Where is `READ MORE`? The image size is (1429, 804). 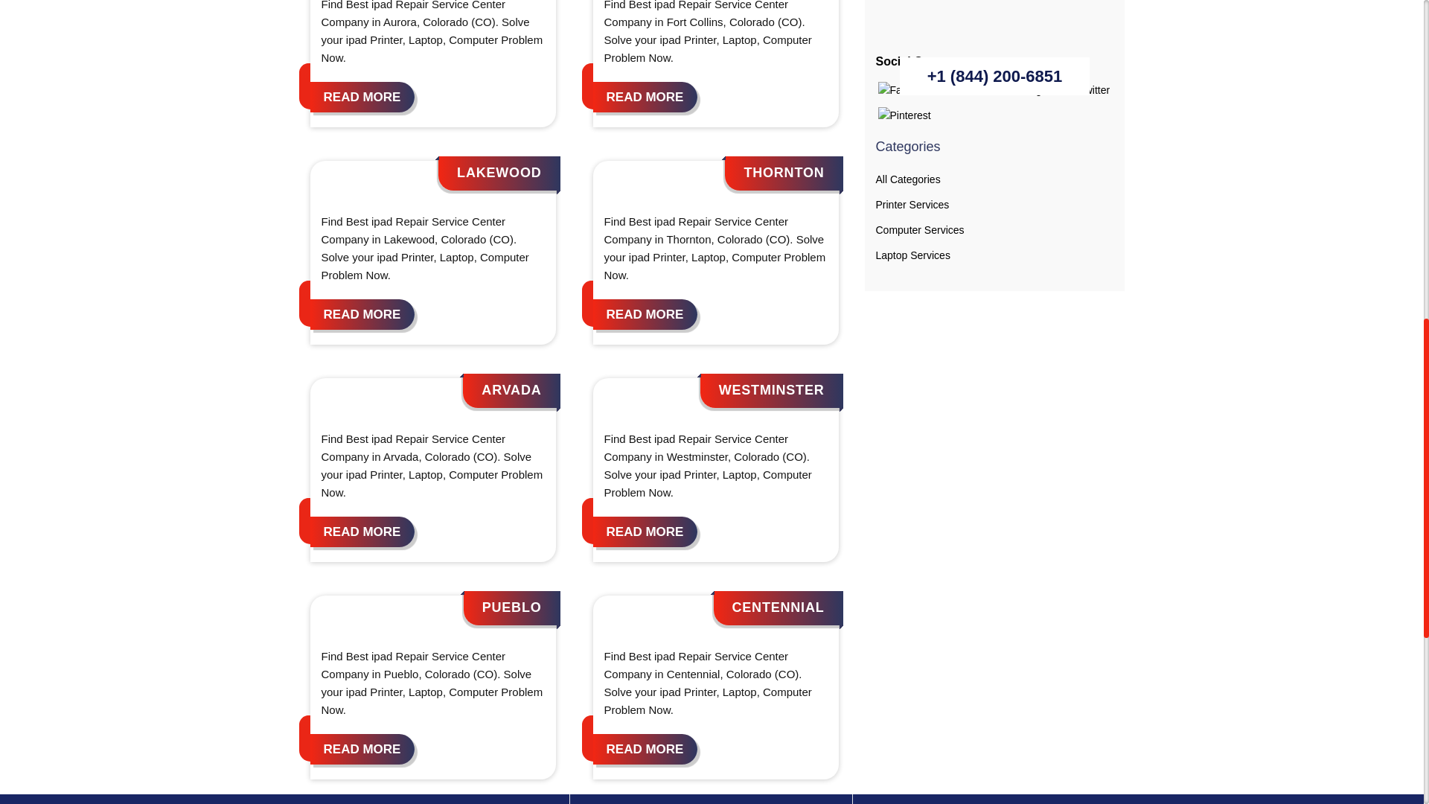 READ MORE is located at coordinates (645, 749).